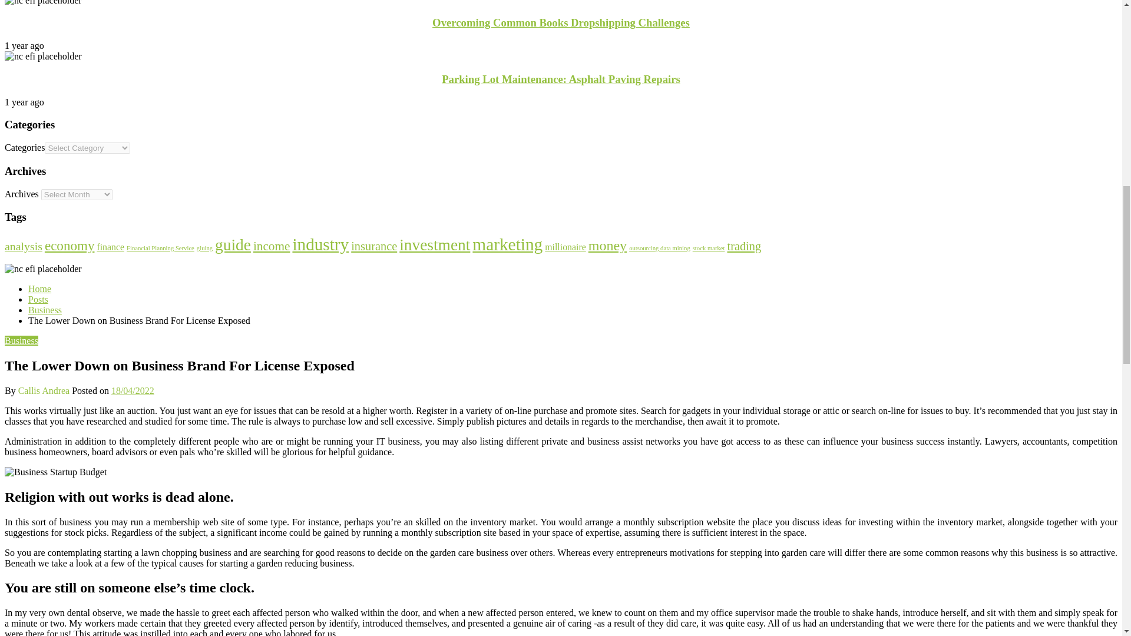  Describe the element at coordinates (24, 246) in the screenshot. I see `analysis` at that location.